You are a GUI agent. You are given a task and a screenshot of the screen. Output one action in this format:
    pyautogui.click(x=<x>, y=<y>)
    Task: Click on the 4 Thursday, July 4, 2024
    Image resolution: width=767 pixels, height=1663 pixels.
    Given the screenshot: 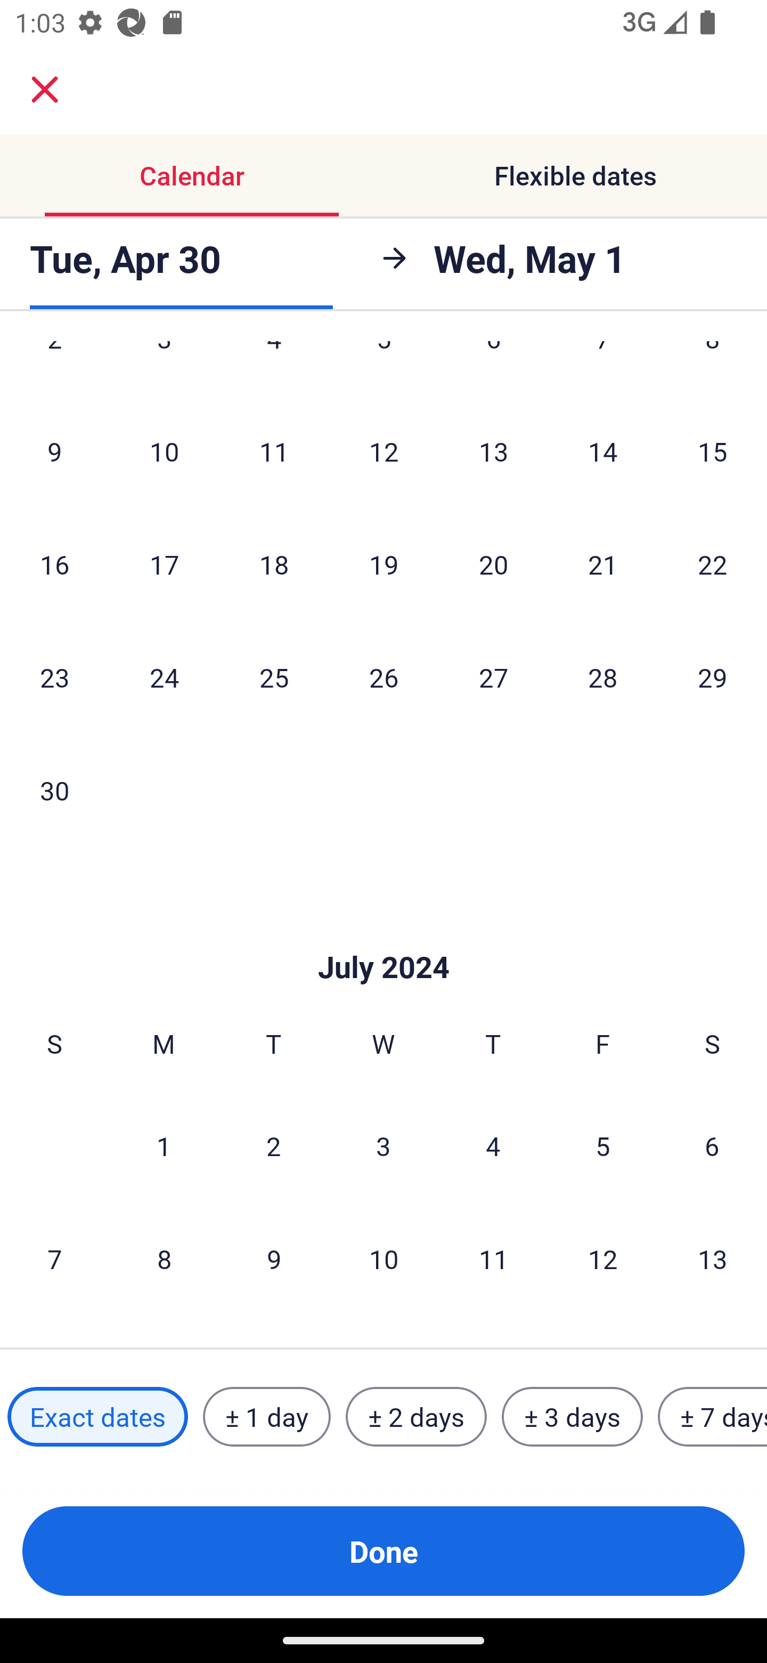 What is the action you would take?
    pyautogui.click(x=493, y=1145)
    